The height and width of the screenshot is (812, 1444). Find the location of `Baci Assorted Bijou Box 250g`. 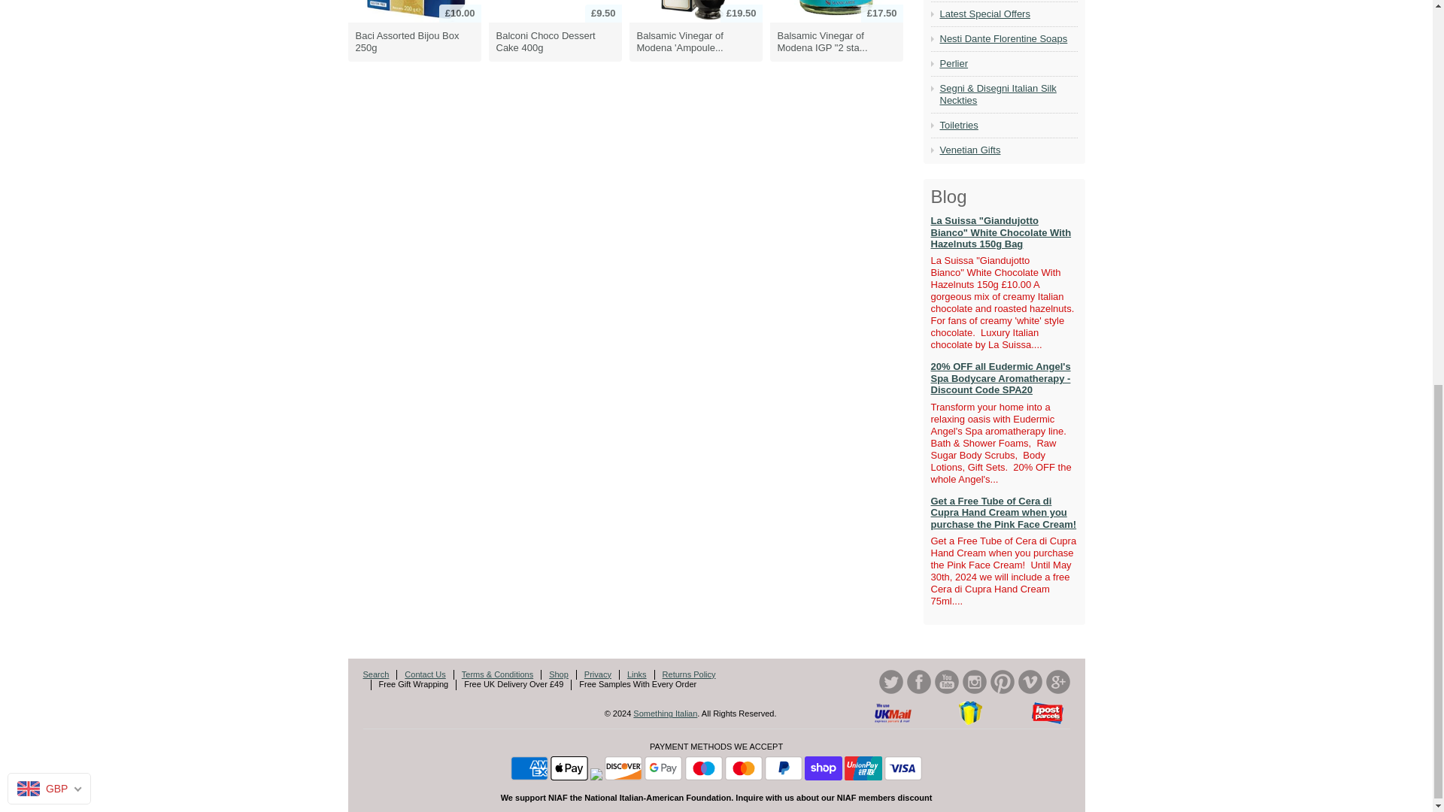

Baci Assorted Bijou Box 250g is located at coordinates (414, 11).